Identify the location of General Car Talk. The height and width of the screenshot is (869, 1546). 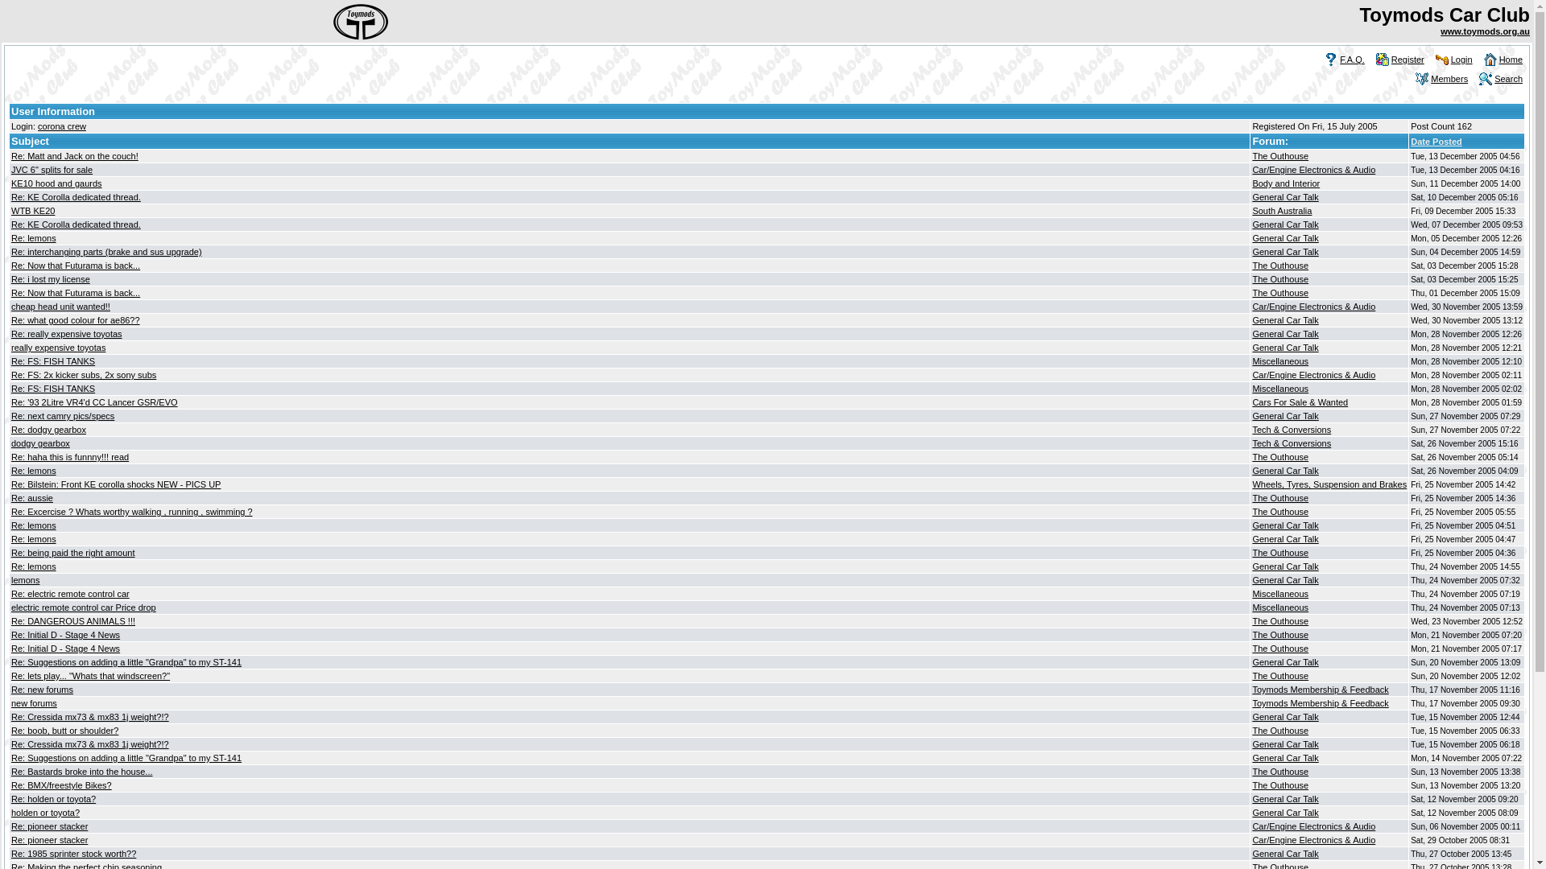
(1285, 813).